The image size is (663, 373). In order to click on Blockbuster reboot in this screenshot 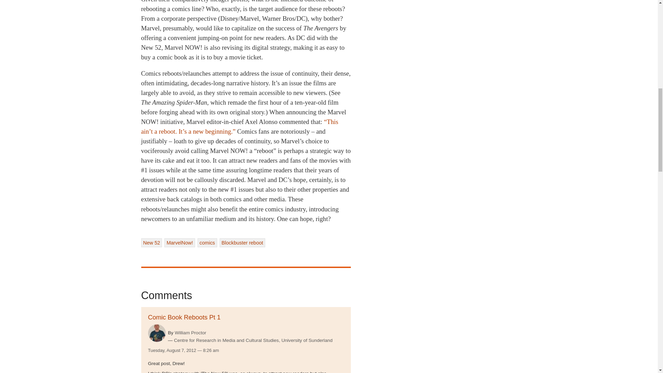, I will do `click(242, 243)`.